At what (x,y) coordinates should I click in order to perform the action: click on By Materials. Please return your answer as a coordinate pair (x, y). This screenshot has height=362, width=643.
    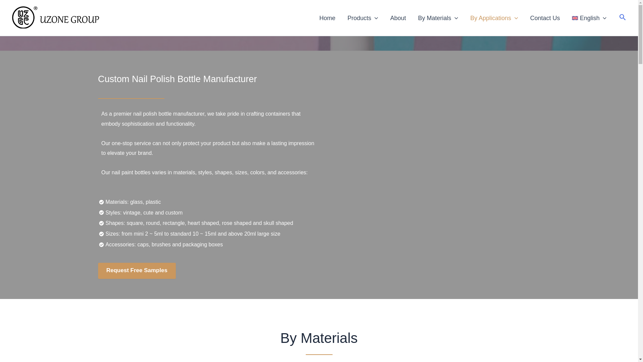
    Looking at the image, I should click on (438, 18).